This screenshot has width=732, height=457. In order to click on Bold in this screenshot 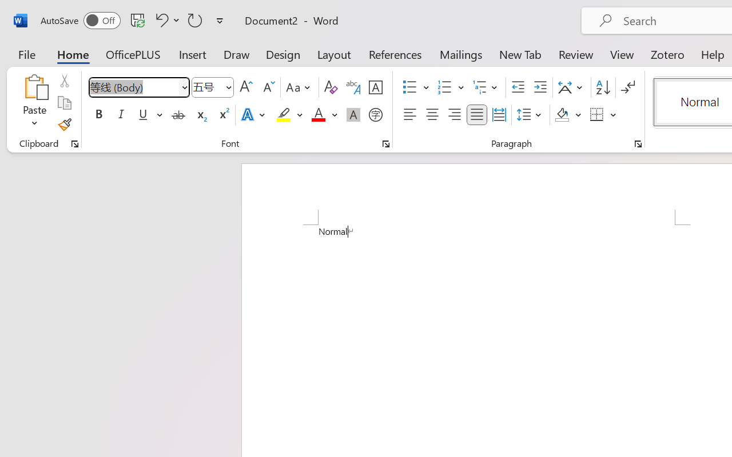, I will do `click(98, 115)`.